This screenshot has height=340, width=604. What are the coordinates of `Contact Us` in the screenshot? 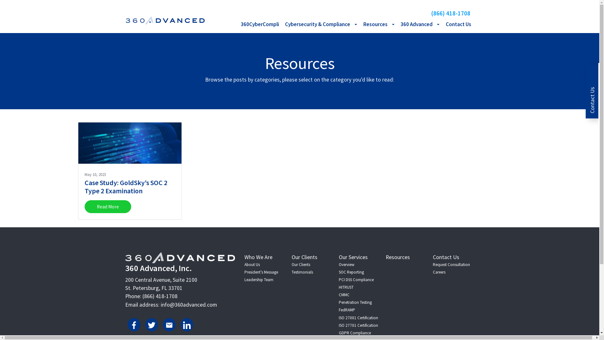 It's located at (458, 25).